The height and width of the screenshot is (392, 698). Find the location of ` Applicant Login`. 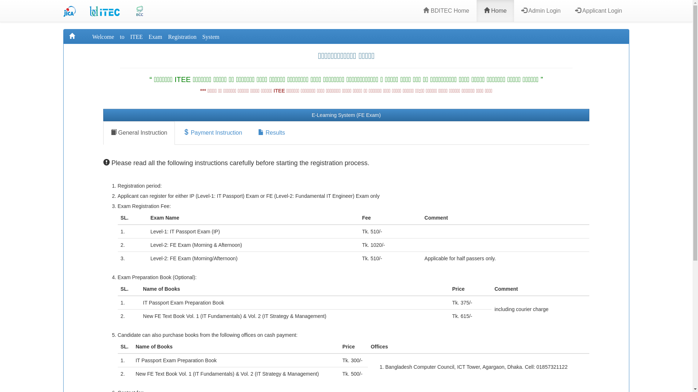

 Applicant Login is located at coordinates (598, 11).